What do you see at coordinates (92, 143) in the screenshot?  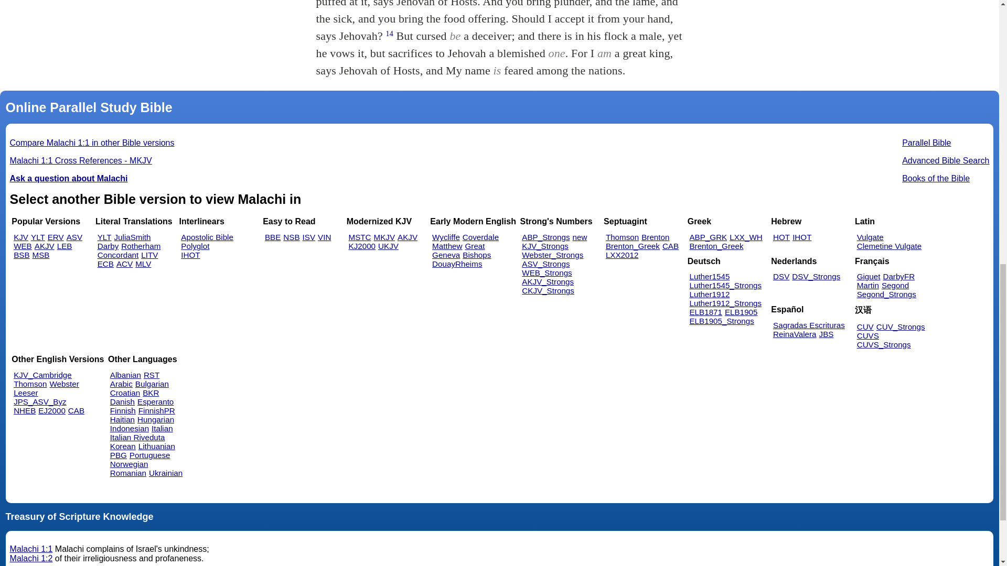 I see `Compare Malachi 1:1 in other Bible versions` at bounding box center [92, 143].